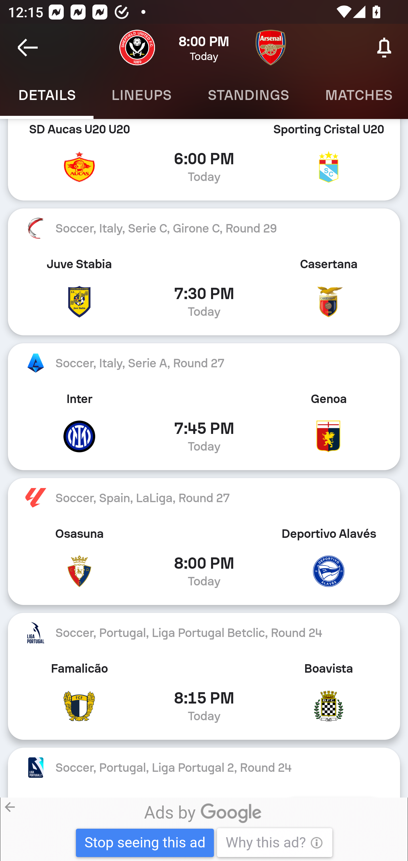 This screenshot has width=408, height=861. Describe the element at coordinates (141, 95) in the screenshot. I see `Lineups LINEUPS` at that location.